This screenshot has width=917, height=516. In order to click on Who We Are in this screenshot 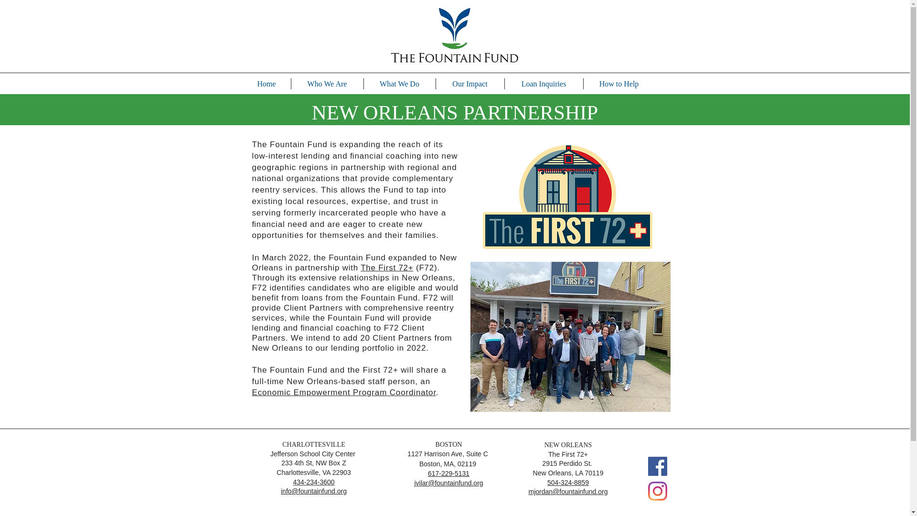, I will do `click(327, 84)`.